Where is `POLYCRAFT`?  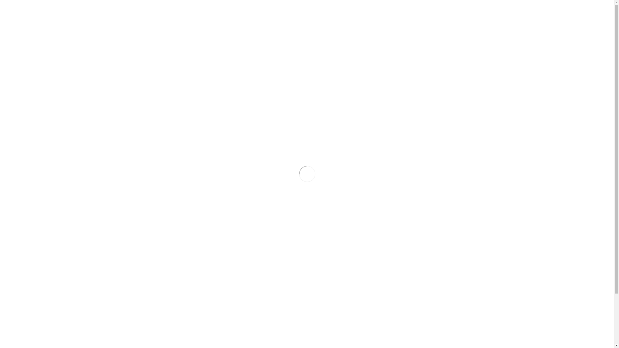 POLYCRAFT is located at coordinates (269, 64).